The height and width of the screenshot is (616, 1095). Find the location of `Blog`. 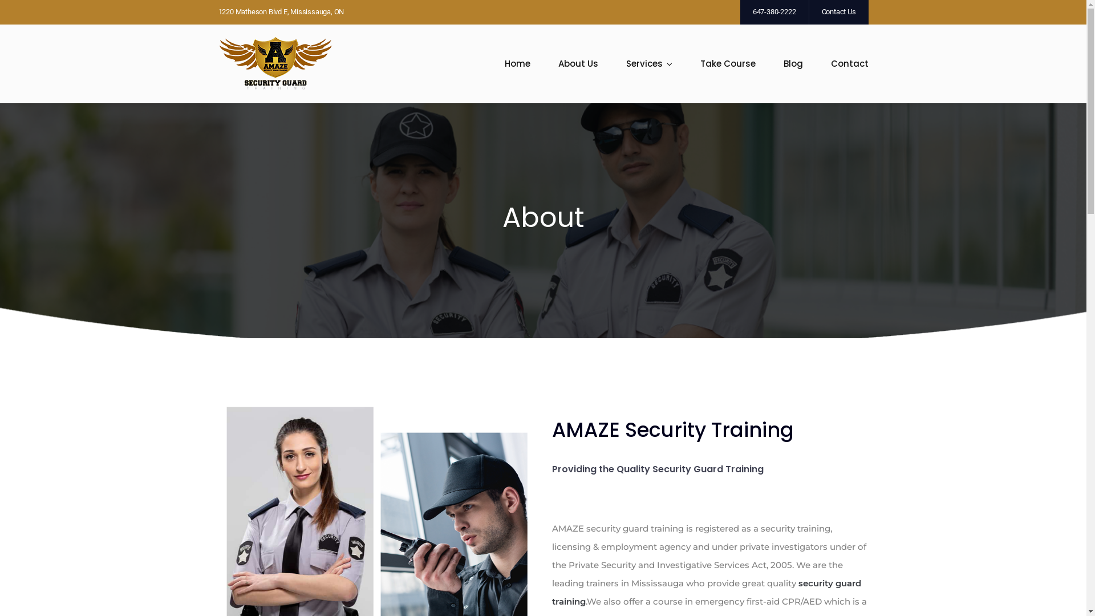

Blog is located at coordinates (793, 65).